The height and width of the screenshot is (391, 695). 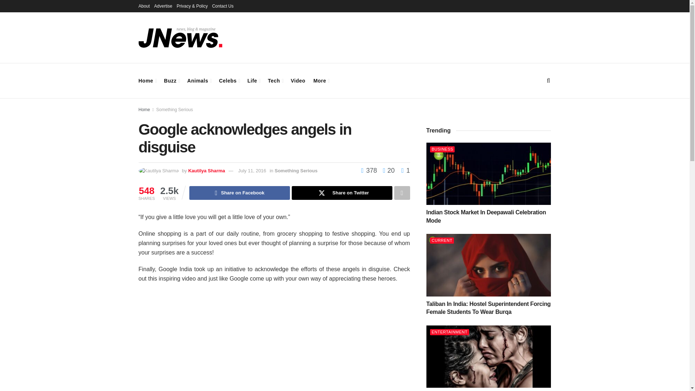 I want to click on Video, so click(x=298, y=80).